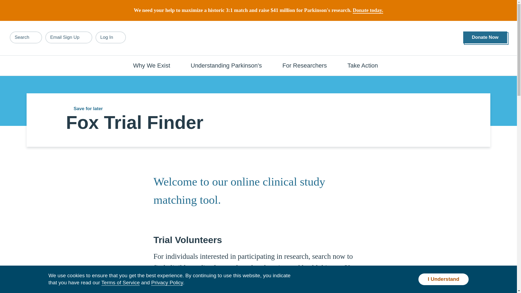 Image resolution: width=521 pixels, height=293 pixels. I want to click on Log In, so click(111, 37).